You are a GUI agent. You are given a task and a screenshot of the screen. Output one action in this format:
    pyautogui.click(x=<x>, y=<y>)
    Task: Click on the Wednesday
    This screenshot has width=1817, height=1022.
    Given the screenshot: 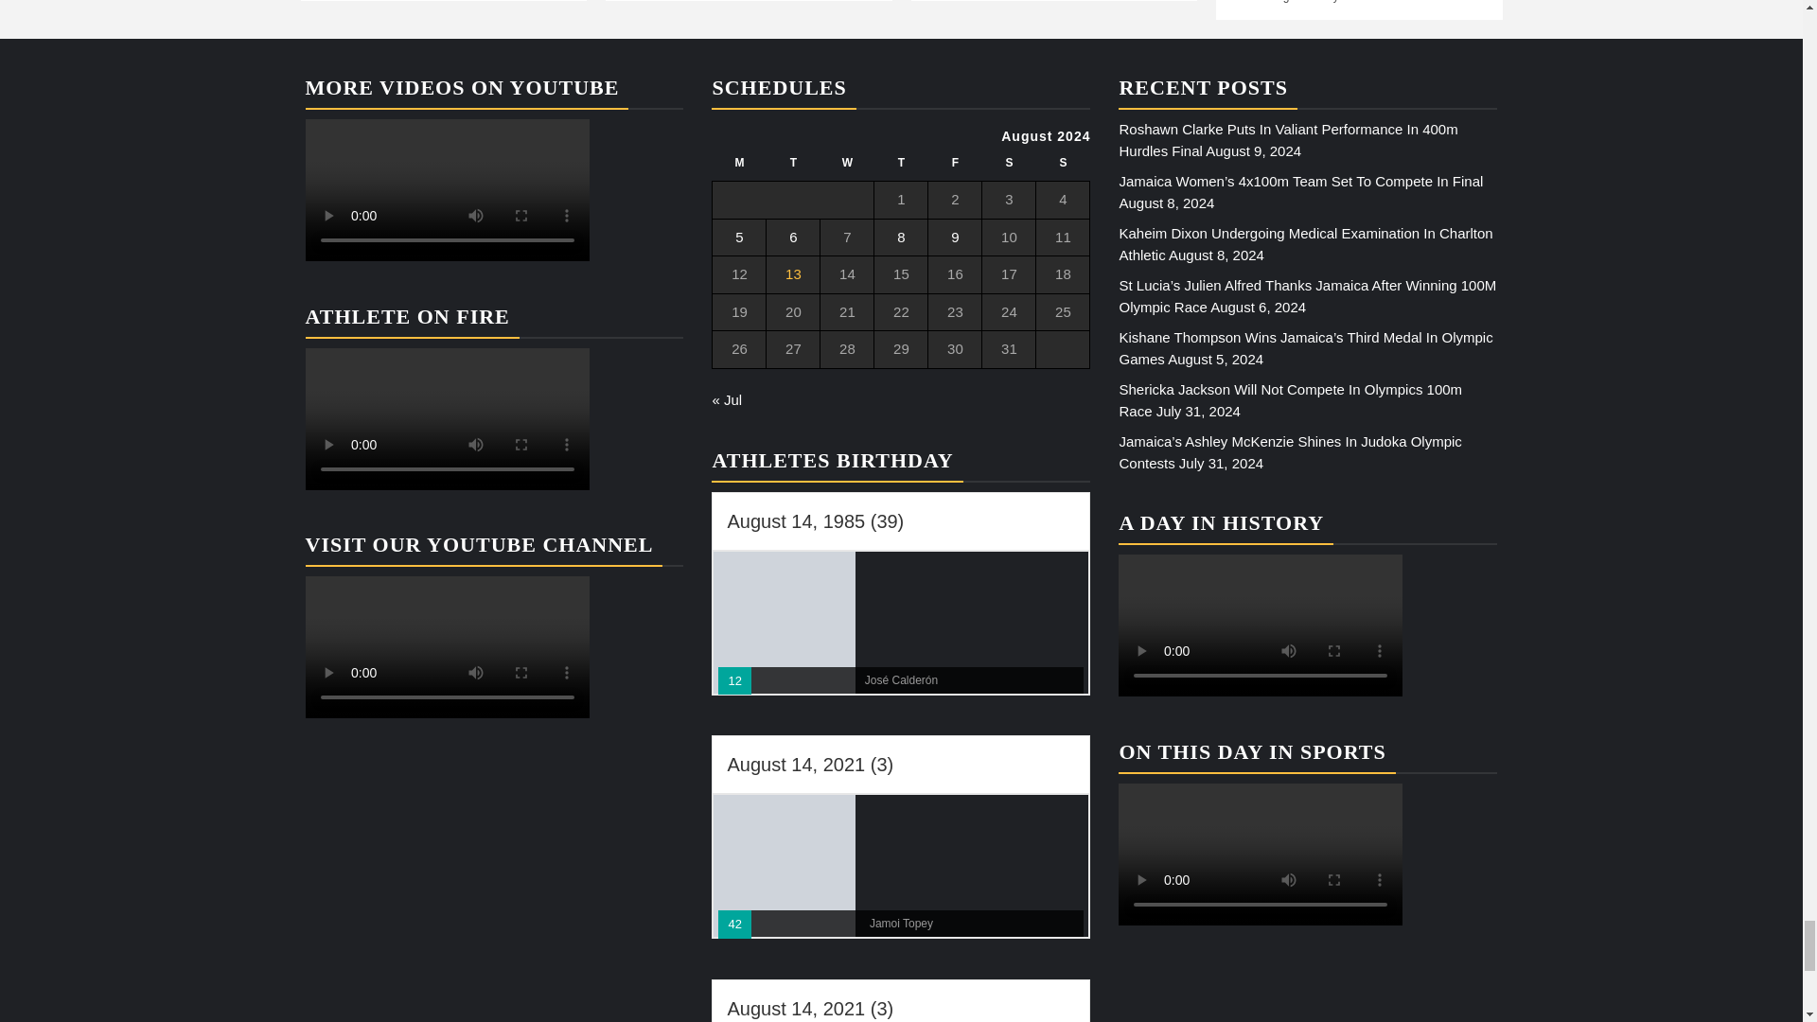 What is the action you would take?
    pyautogui.click(x=847, y=168)
    